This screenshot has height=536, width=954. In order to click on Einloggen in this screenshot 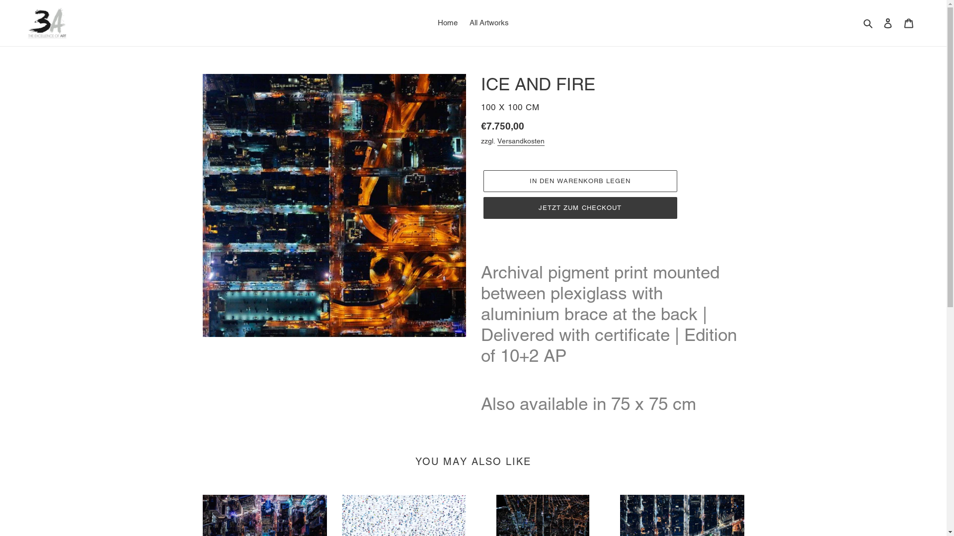, I will do `click(888, 23)`.